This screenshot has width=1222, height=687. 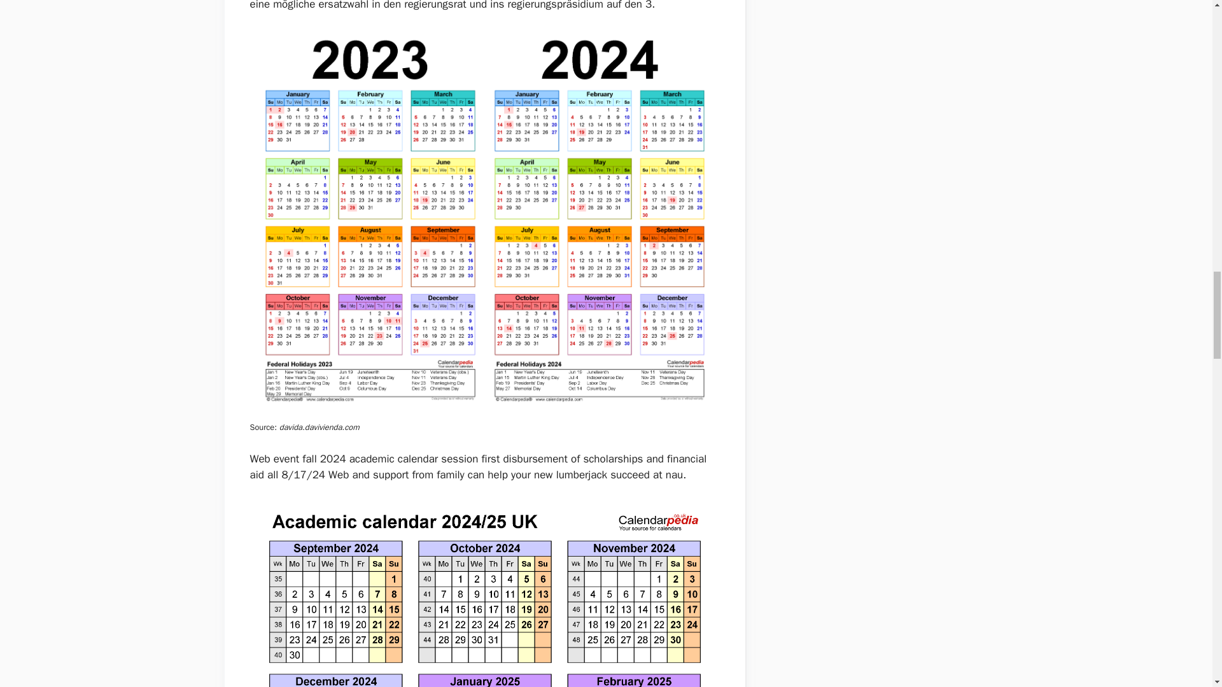 I want to click on Nau Fall 2024 Calendar, so click(x=484, y=593).